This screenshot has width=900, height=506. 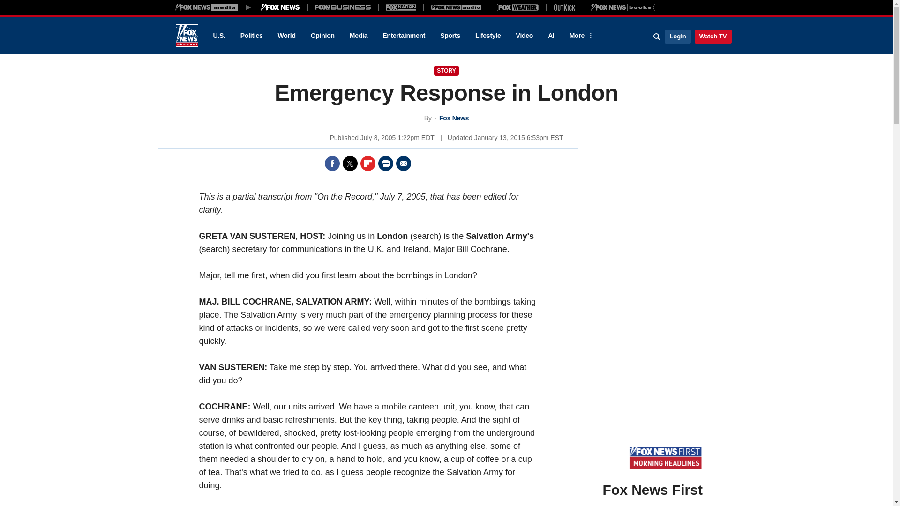 I want to click on U.S., so click(x=218, y=36).